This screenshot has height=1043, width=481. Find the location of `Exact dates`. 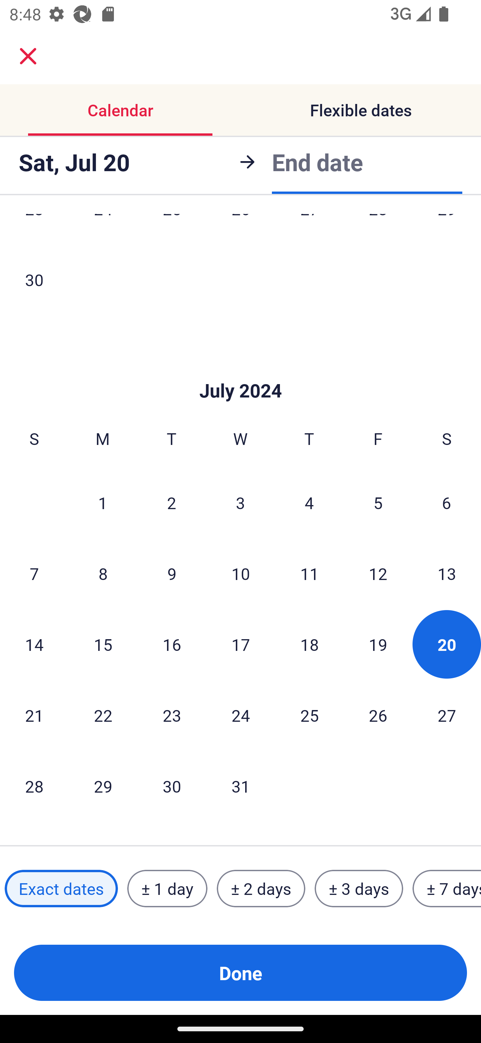

Exact dates is located at coordinates (61, 889).